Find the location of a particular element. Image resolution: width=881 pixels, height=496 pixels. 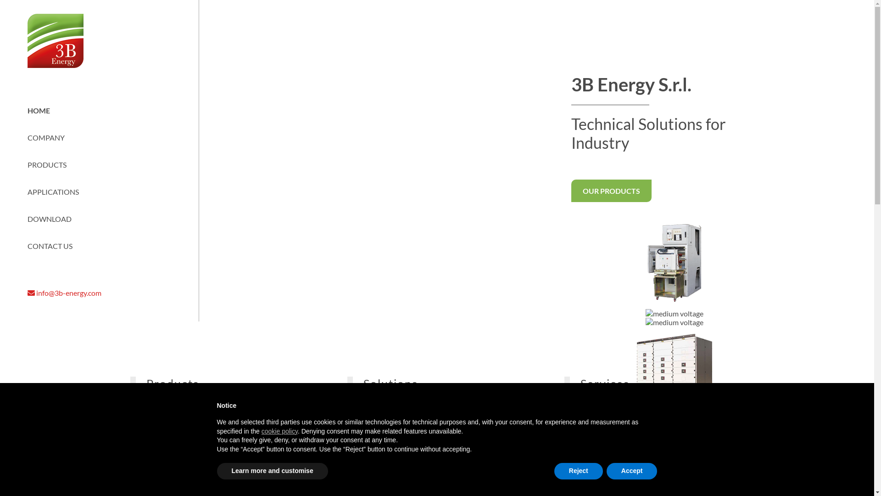

cookie policy is located at coordinates (280, 431).